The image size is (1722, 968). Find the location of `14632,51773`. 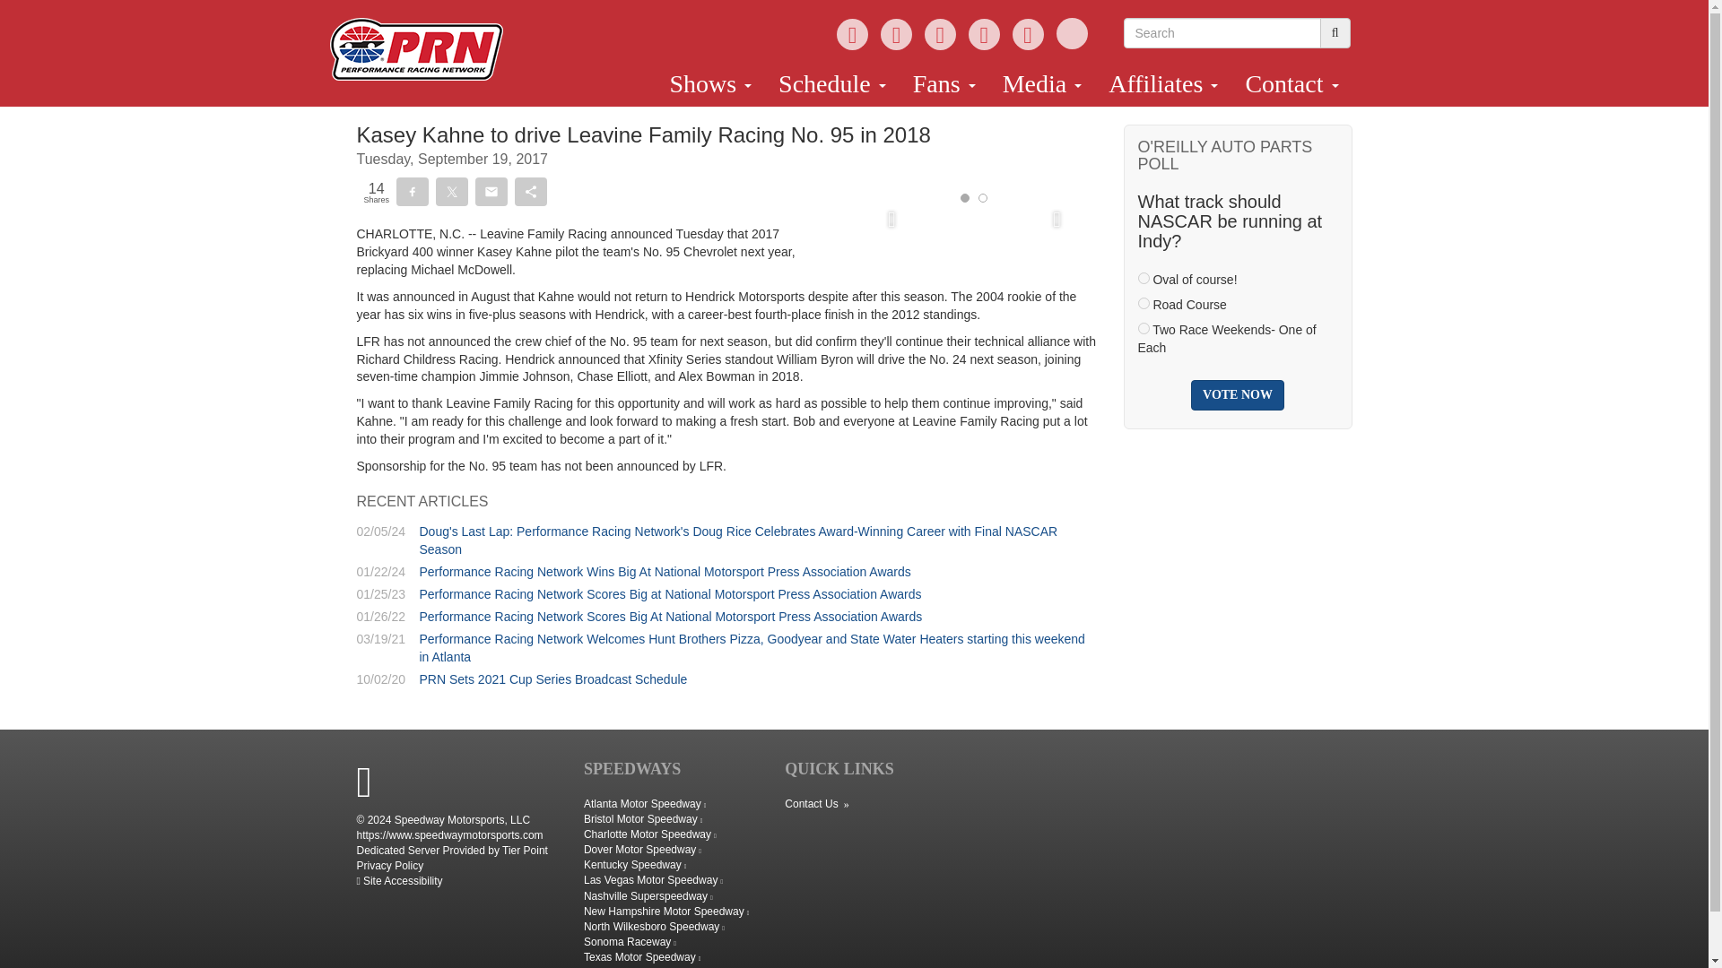

14632,51773 is located at coordinates (1143, 328).